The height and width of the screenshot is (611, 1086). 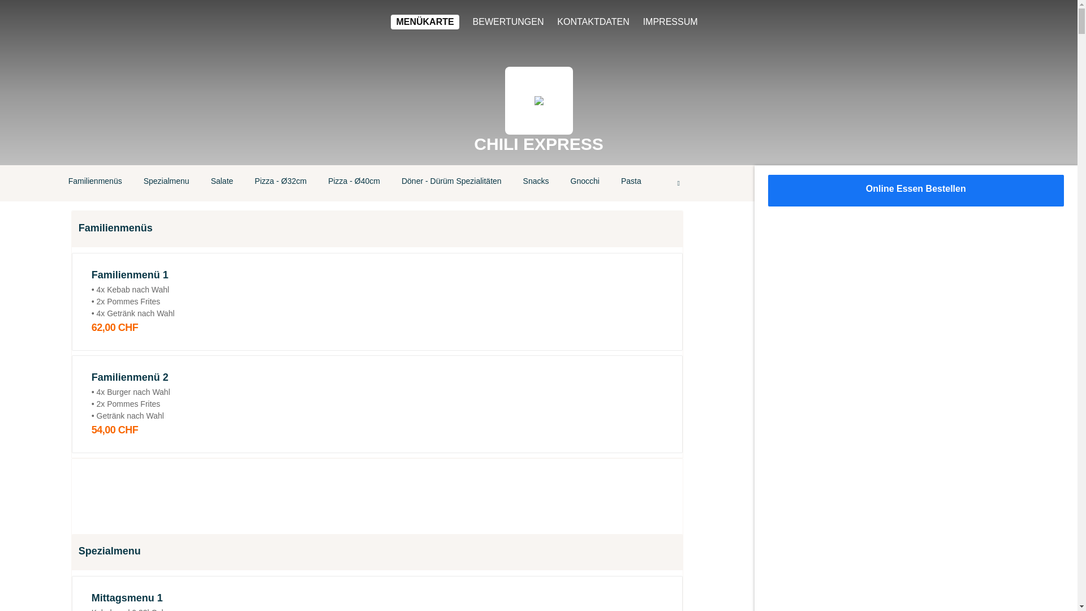 I want to click on Salate, so click(x=222, y=183).